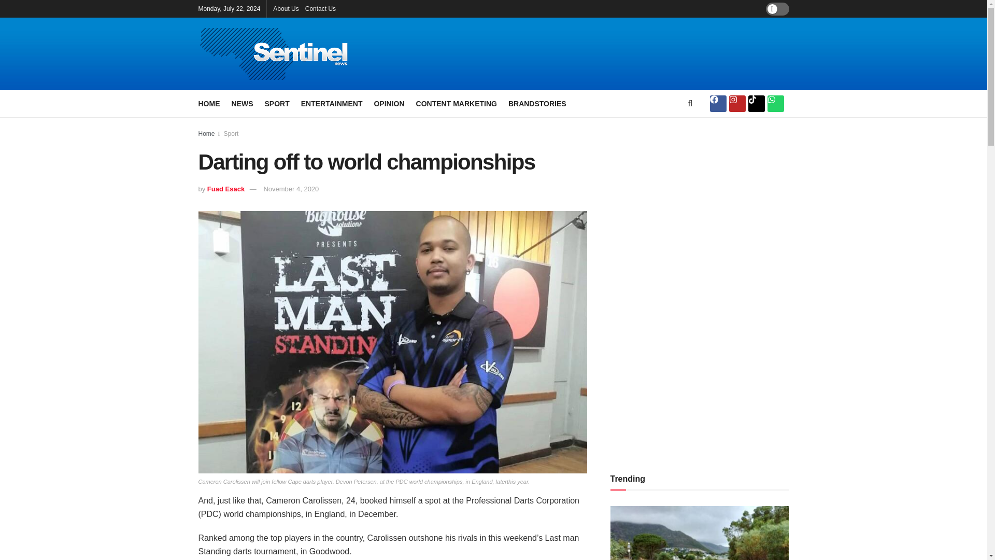 Image resolution: width=995 pixels, height=560 pixels. What do you see at coordinates (241, 103) in the screenshot?
I see `NEWS` at bounding box center [241, 103].